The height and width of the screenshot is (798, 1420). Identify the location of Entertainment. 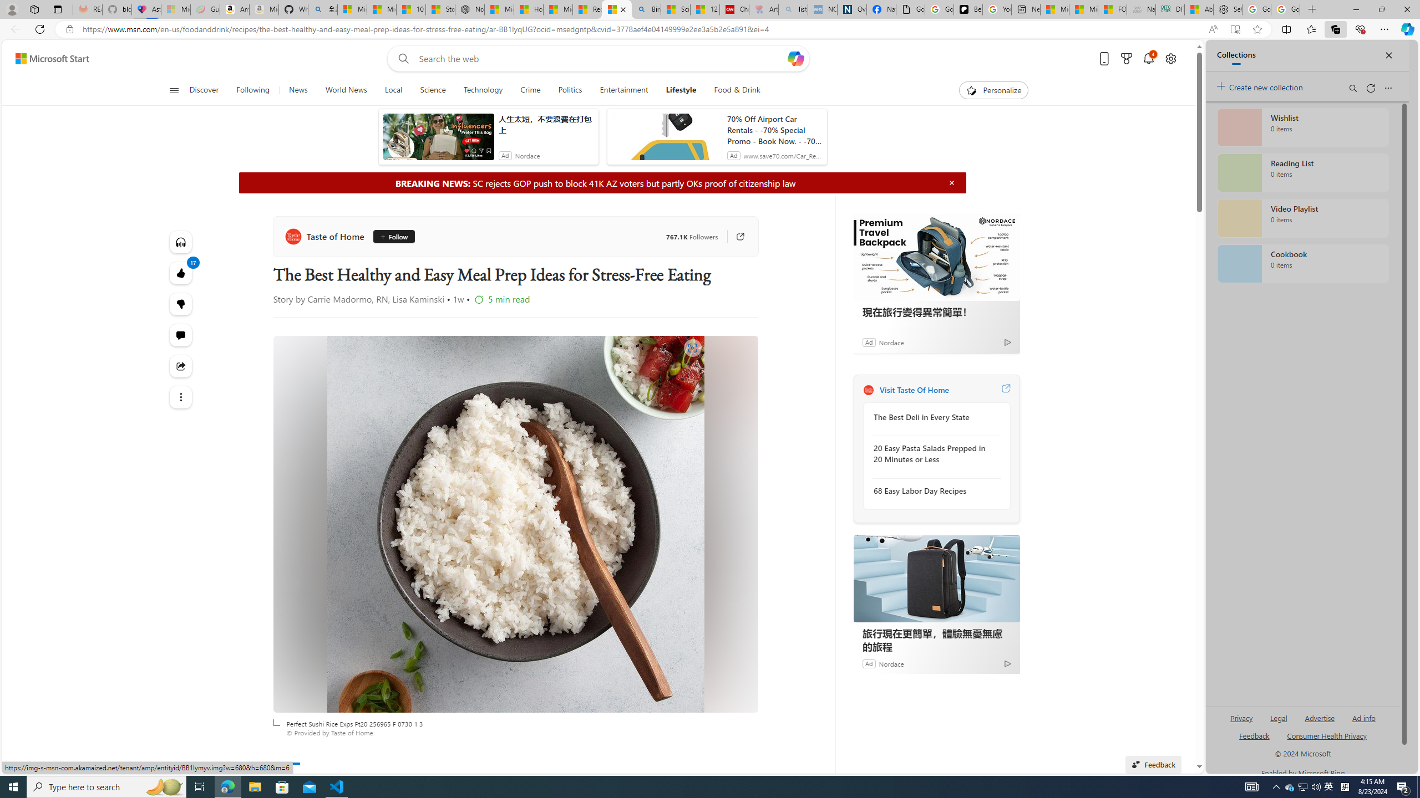
(623, 90).